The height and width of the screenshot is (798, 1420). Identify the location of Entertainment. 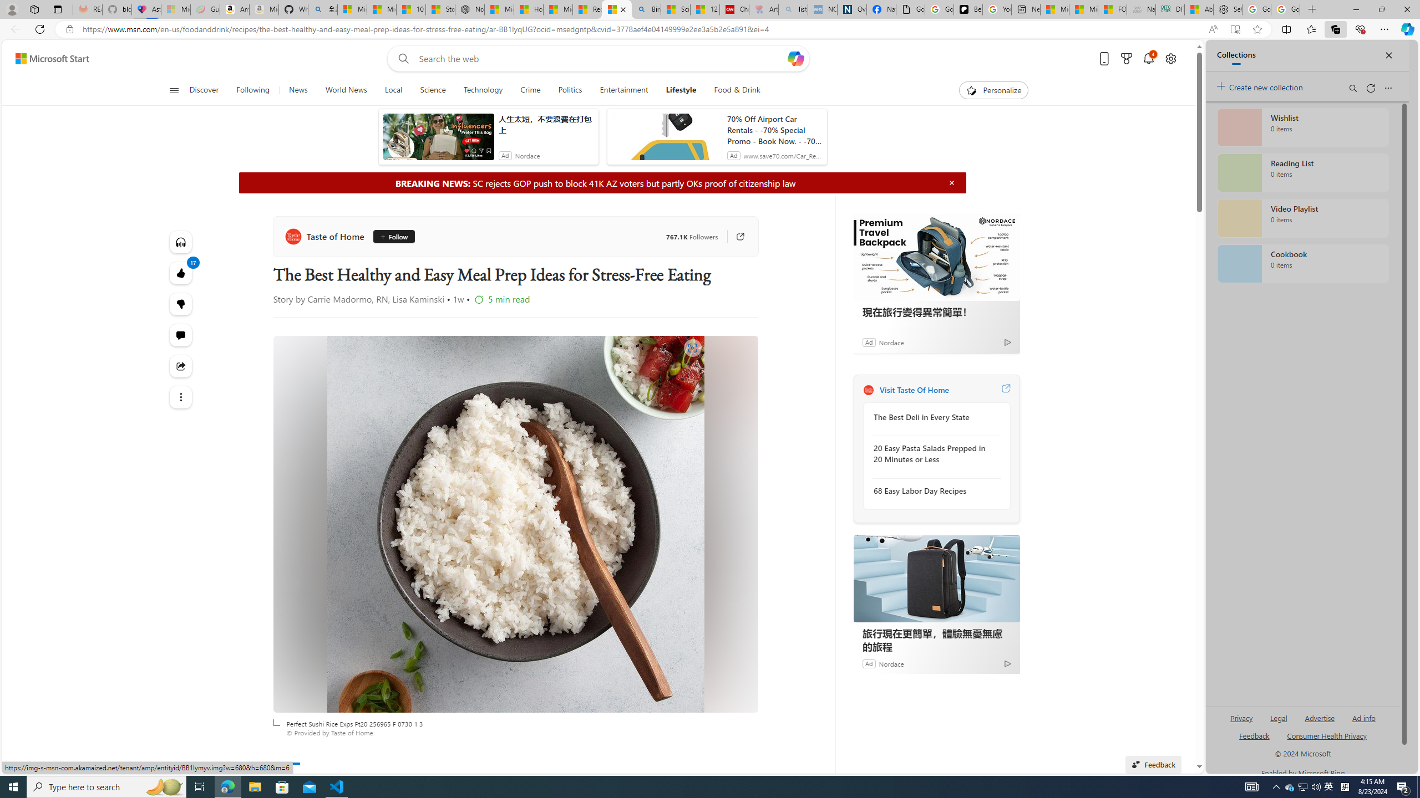
(623, 90).